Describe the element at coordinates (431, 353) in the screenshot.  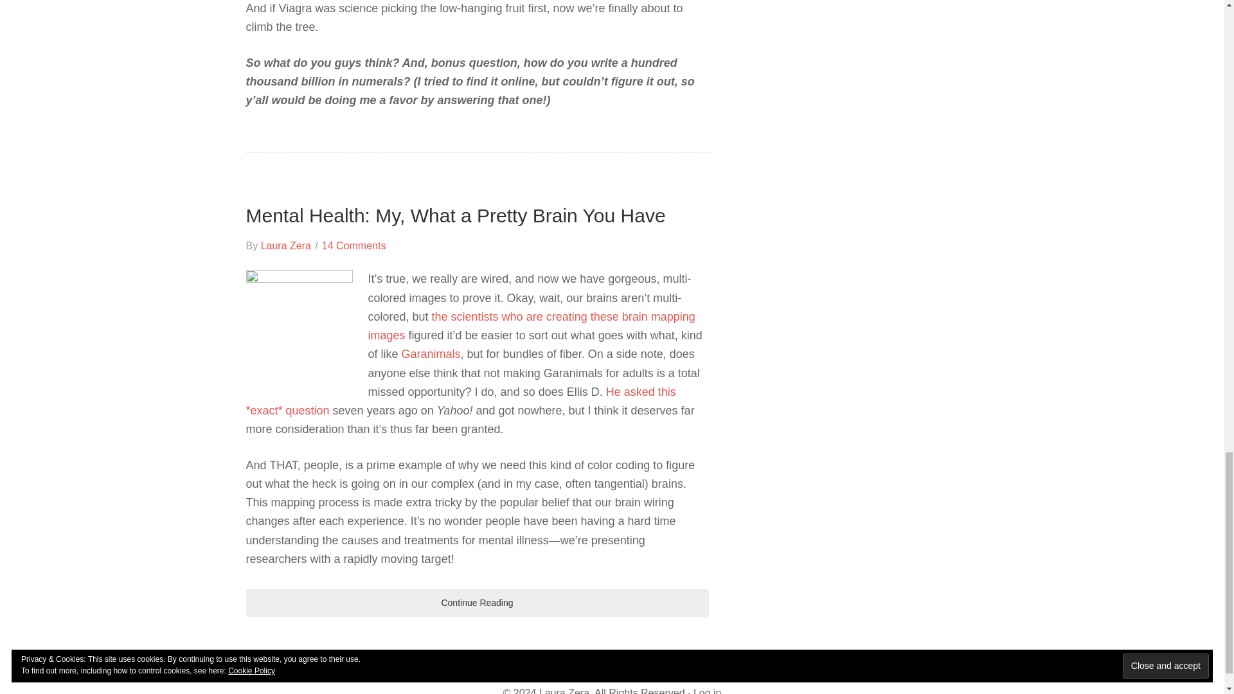
I see `Garanimals` at that location.